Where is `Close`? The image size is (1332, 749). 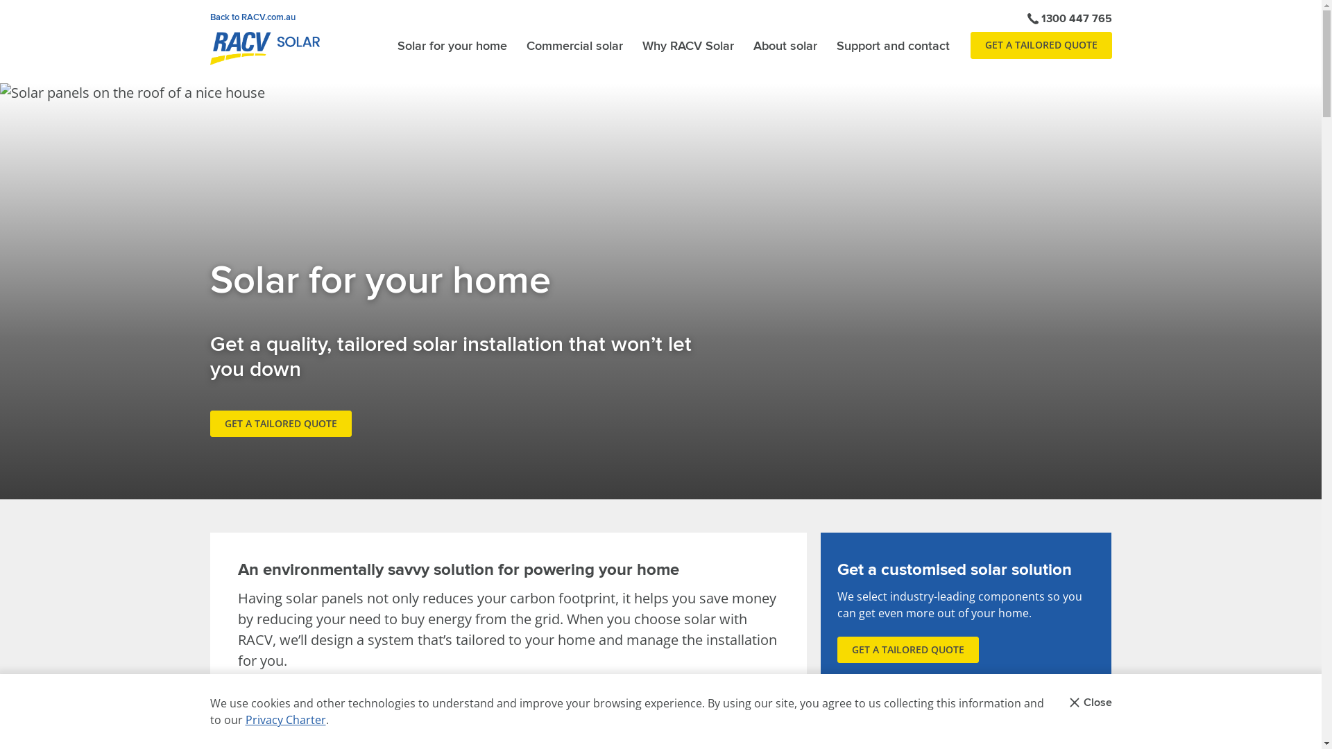
Close is located at coordinates (1091, 703).